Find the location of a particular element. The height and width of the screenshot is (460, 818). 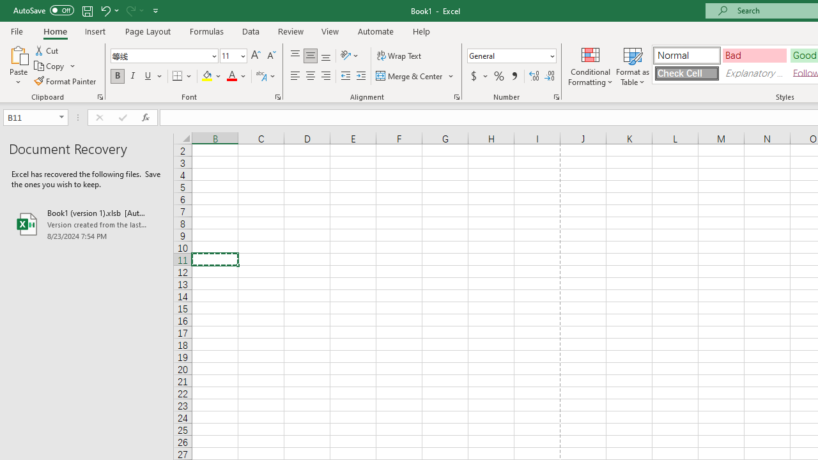

Number Format is located at coordinates (511, 56).